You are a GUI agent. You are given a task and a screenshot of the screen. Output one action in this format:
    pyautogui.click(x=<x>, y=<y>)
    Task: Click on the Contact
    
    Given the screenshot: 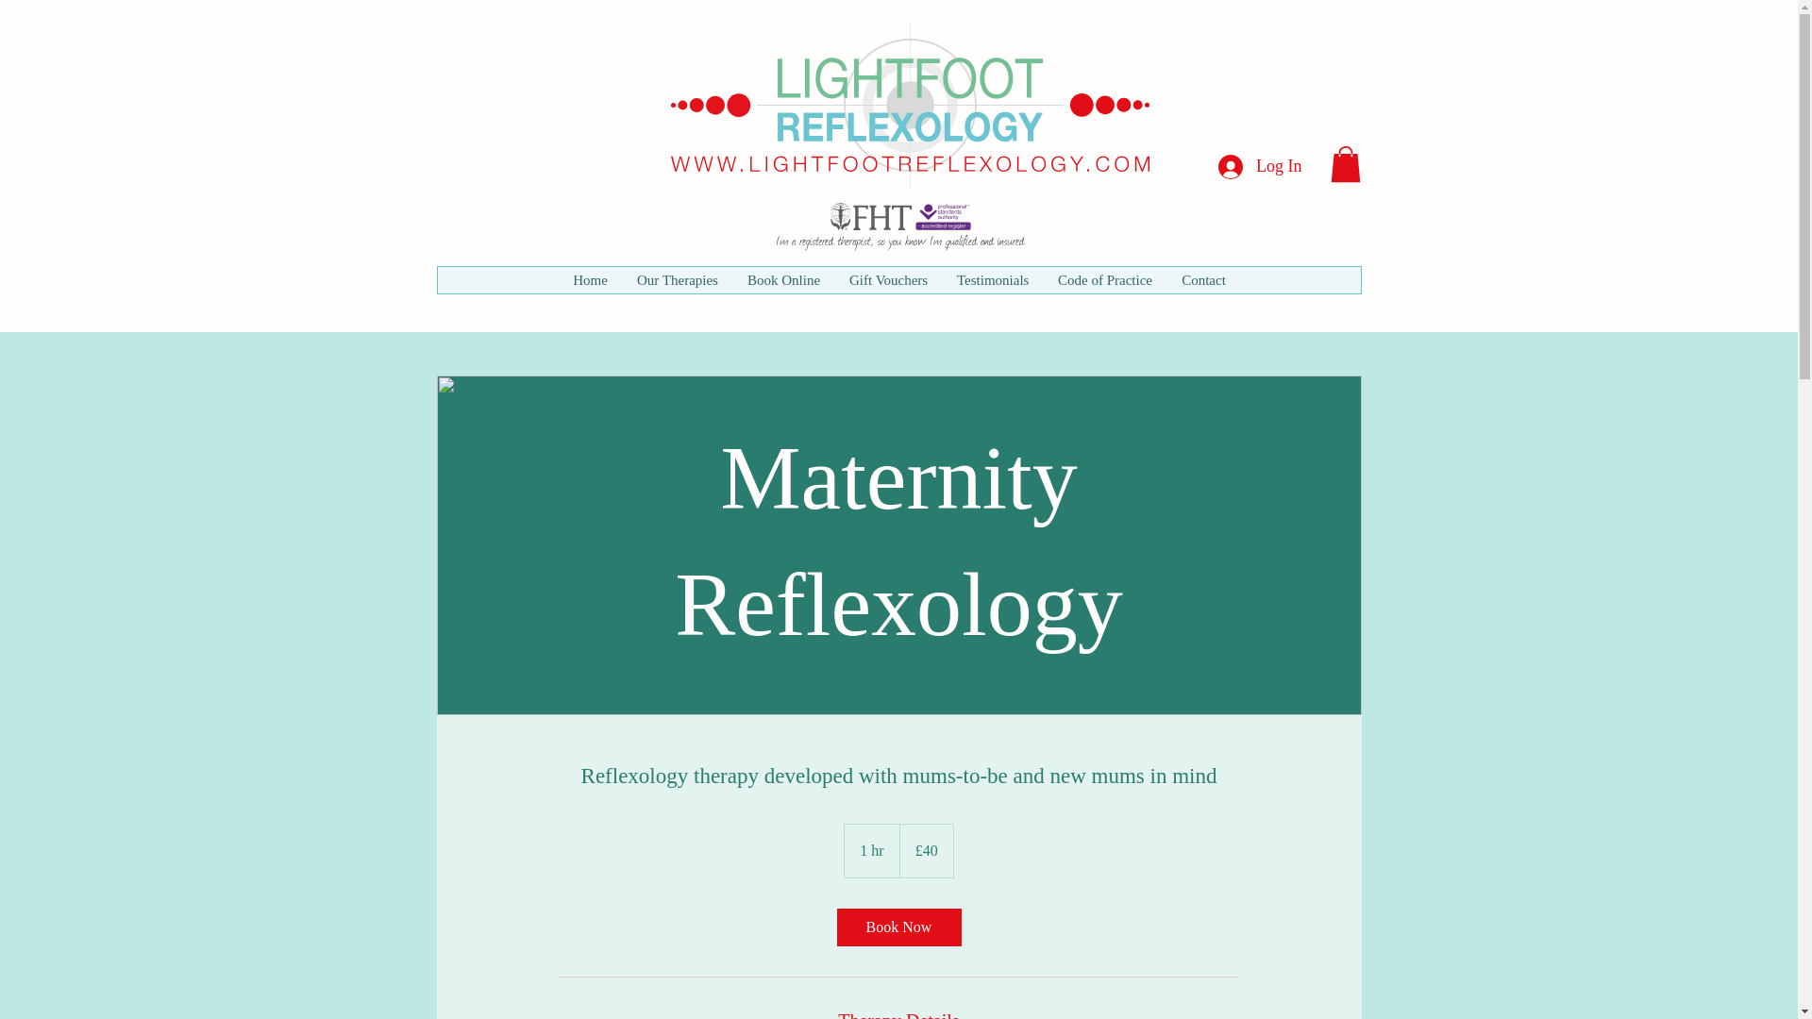 What is the action you would take?
    pyautogui.click(x=1202, y=279)
    